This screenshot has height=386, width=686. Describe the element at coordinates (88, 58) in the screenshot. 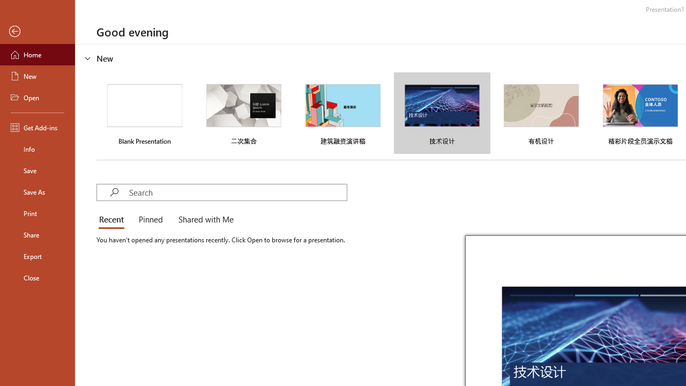

I see `Hide or show region` at that location.